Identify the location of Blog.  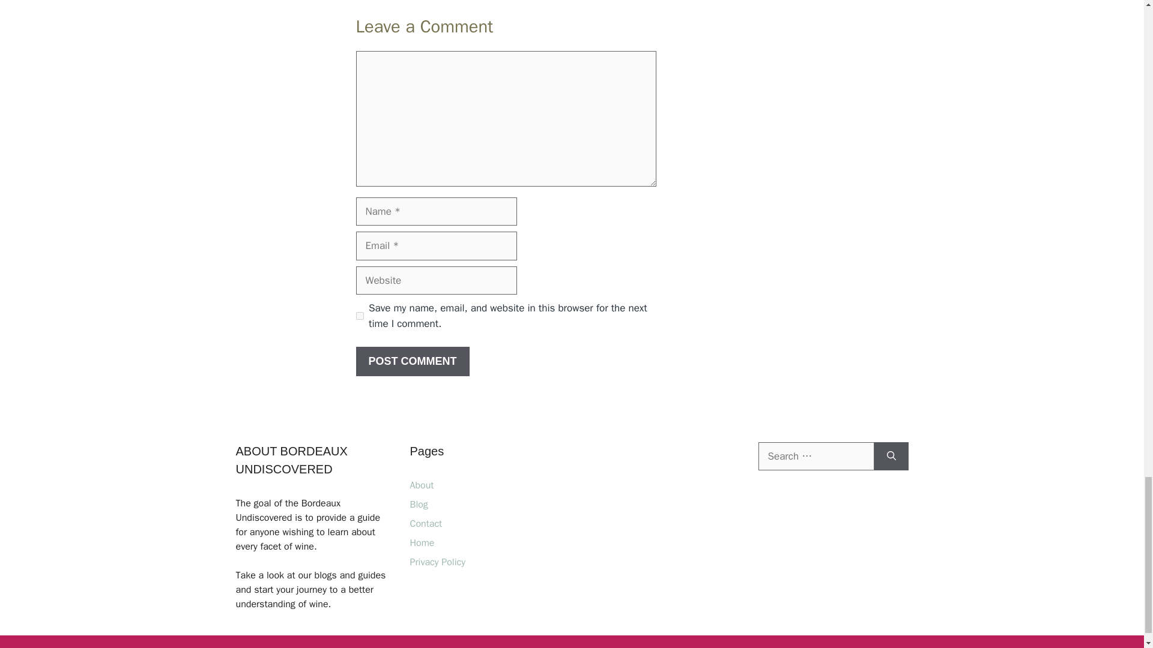
(418, 504).